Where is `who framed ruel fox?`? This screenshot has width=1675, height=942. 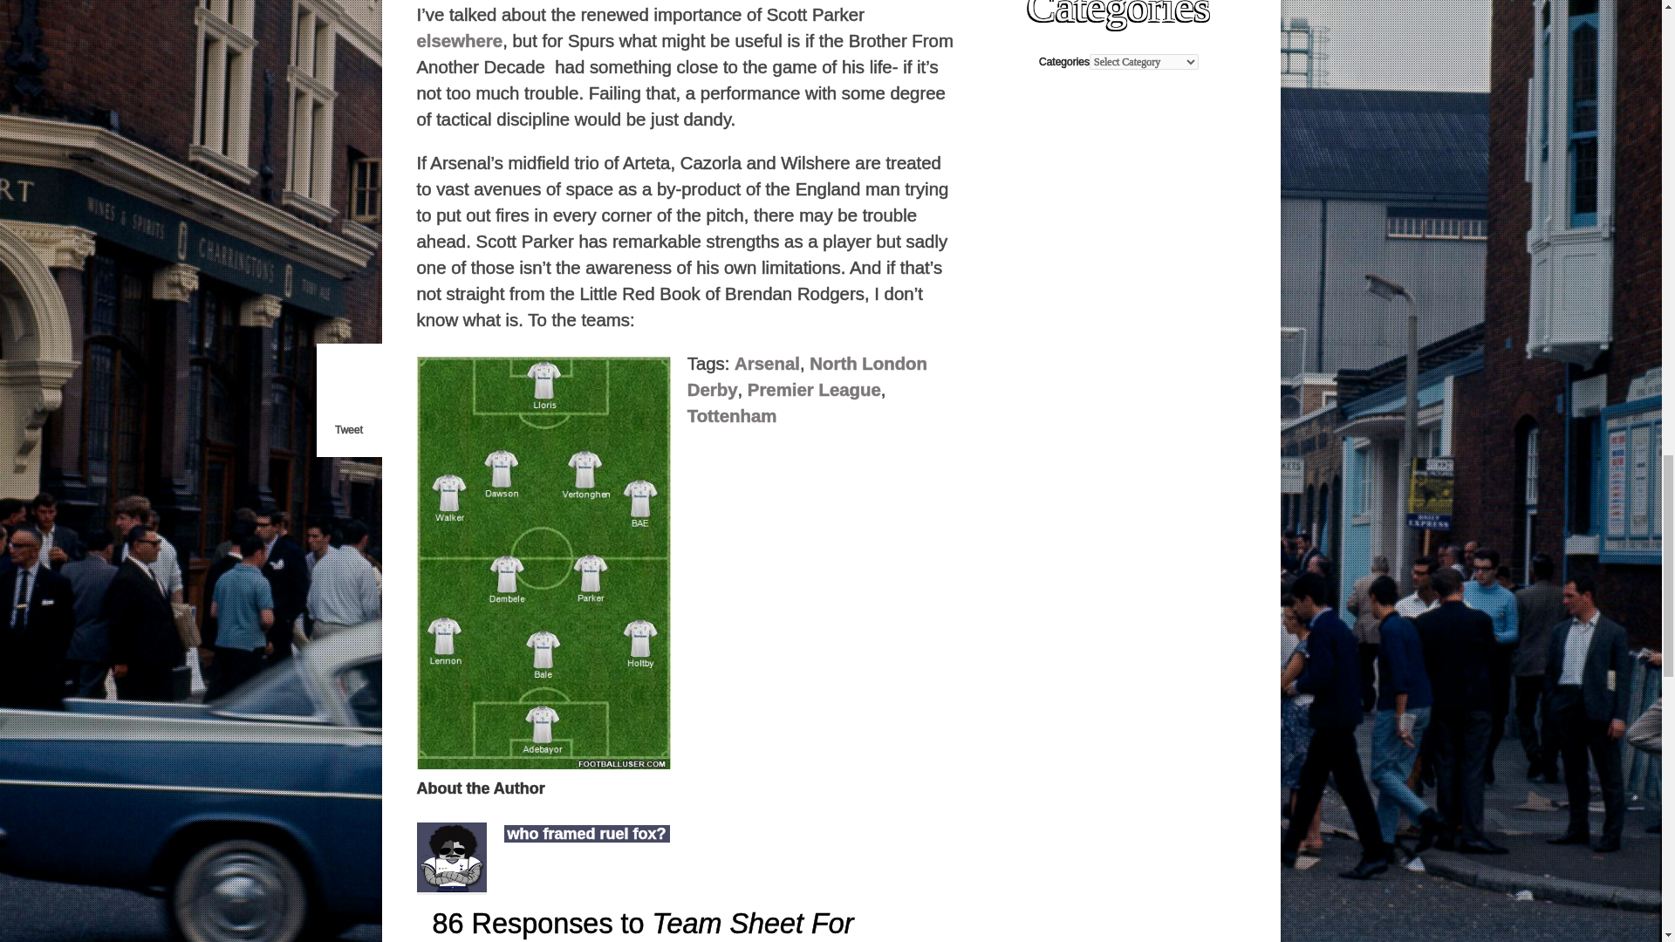
who framed ruel fox? is located at coordinates (586, 834).